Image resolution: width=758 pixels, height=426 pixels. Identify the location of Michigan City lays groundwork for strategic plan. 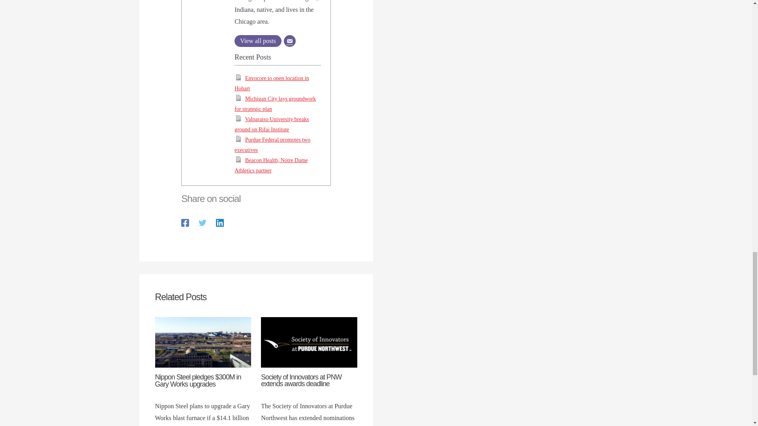
(275, 104).